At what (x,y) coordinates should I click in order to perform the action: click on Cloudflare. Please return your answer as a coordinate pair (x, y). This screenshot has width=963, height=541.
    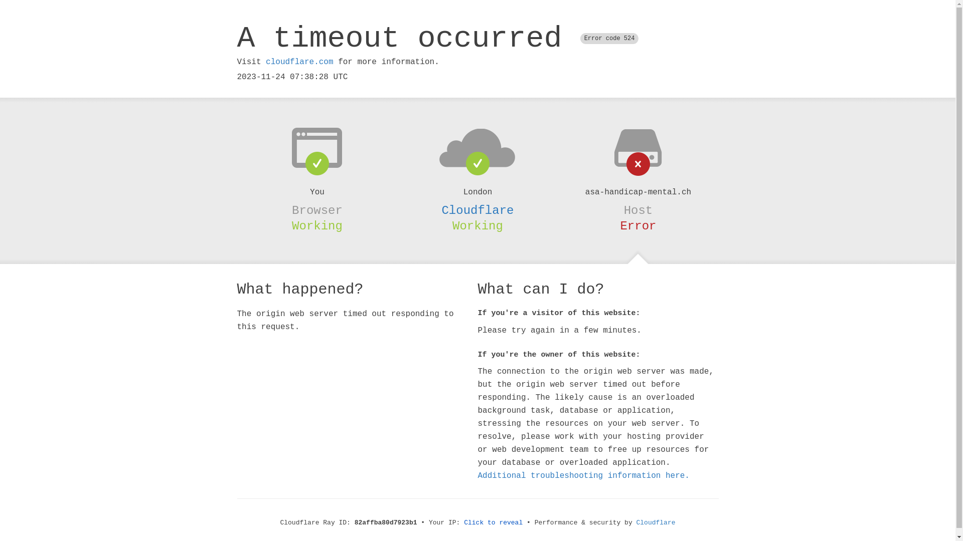
    Looking at the image, I should click on (656, 523).